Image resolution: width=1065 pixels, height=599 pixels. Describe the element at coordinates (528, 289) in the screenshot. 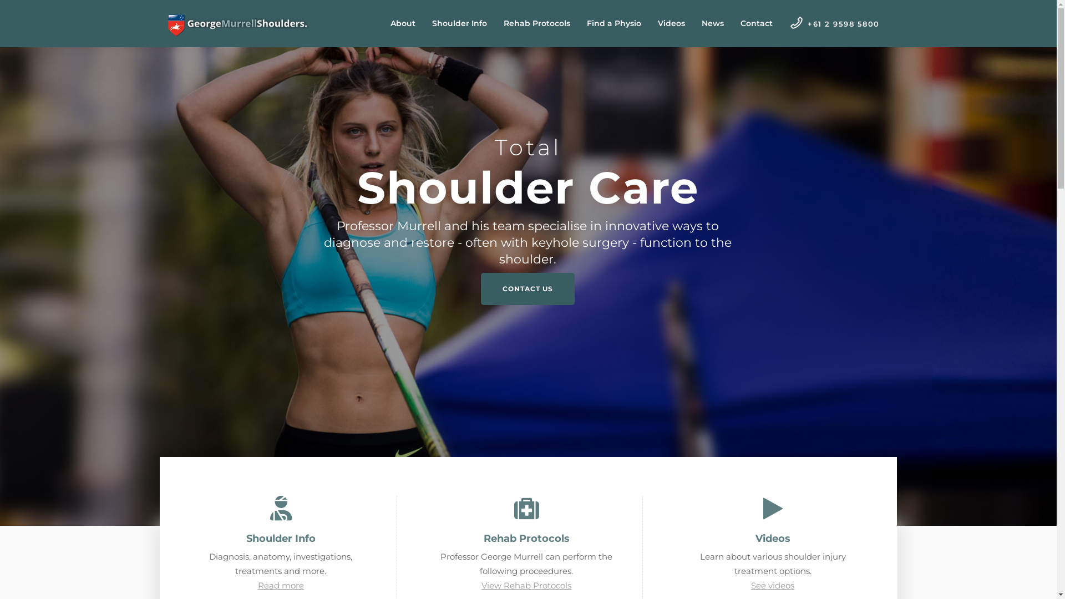

I see `CONTACT US` at that location.